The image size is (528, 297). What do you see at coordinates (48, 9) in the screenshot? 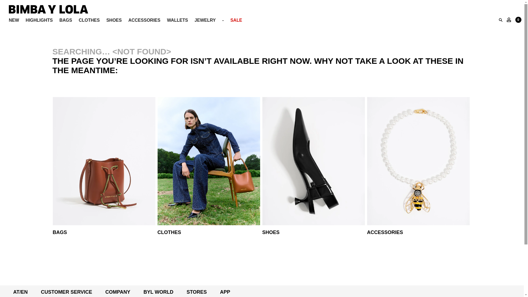
I see `BIMBA Y LOLA` at bounding box center [48, 9].